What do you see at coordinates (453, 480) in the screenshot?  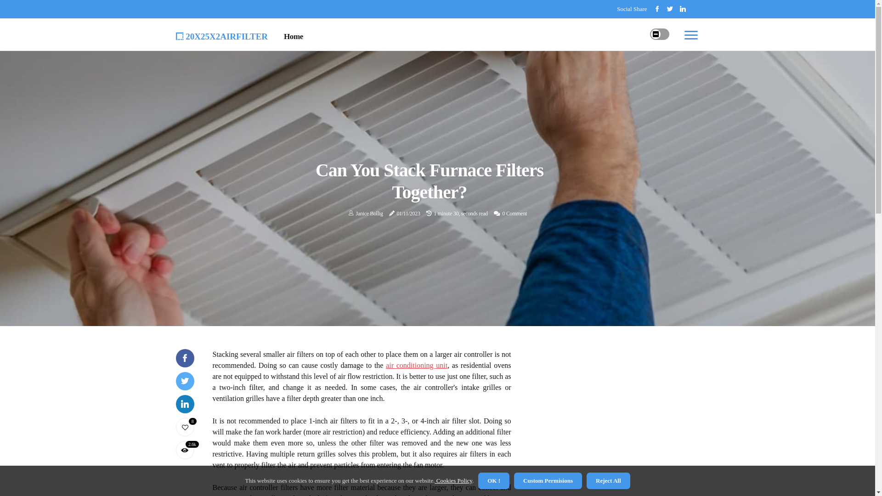 I see `Cookies Policy` at bounding box center [453, 480].